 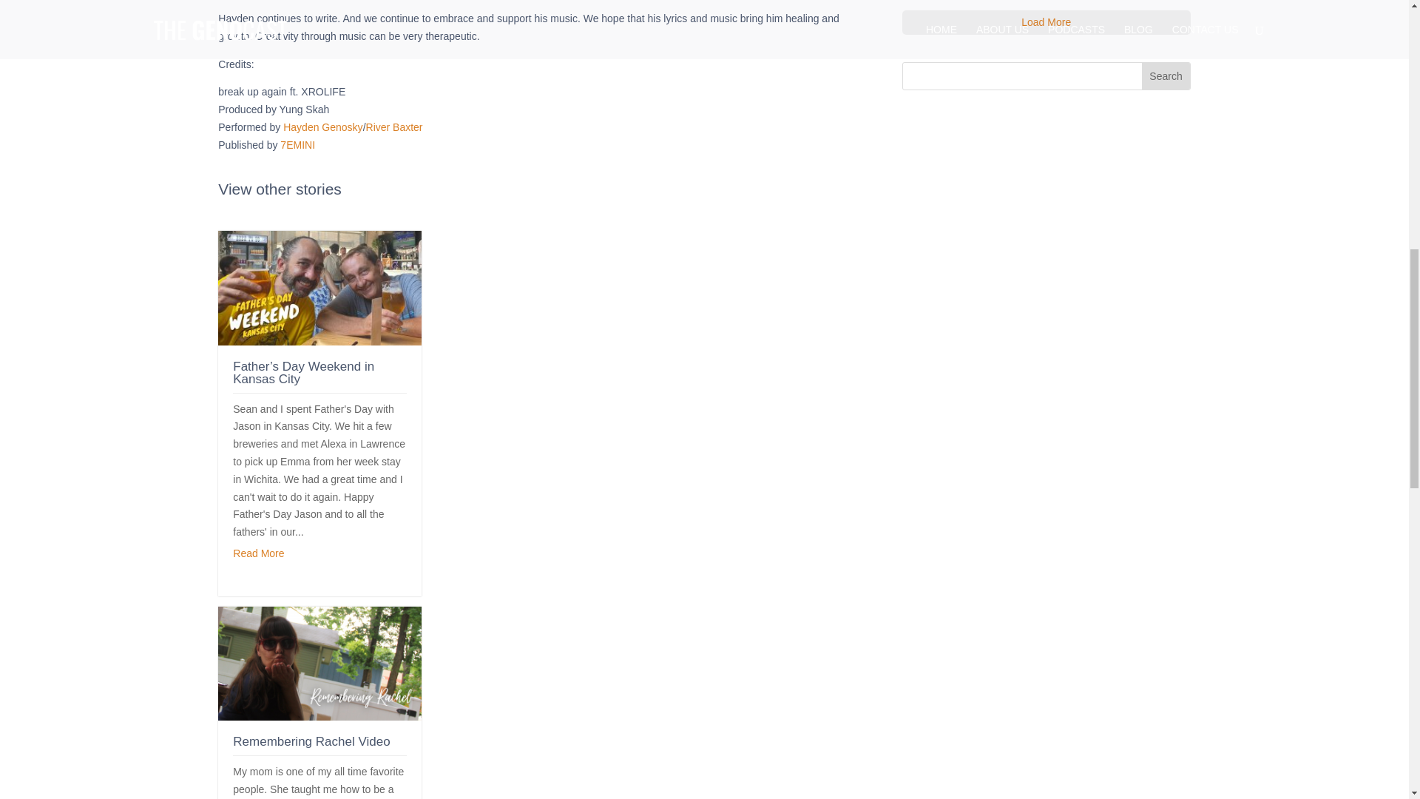 What do you see at coordinates (297, 145) in the screenshot?
I see `7EMINI` at bounding box center [297, 145].